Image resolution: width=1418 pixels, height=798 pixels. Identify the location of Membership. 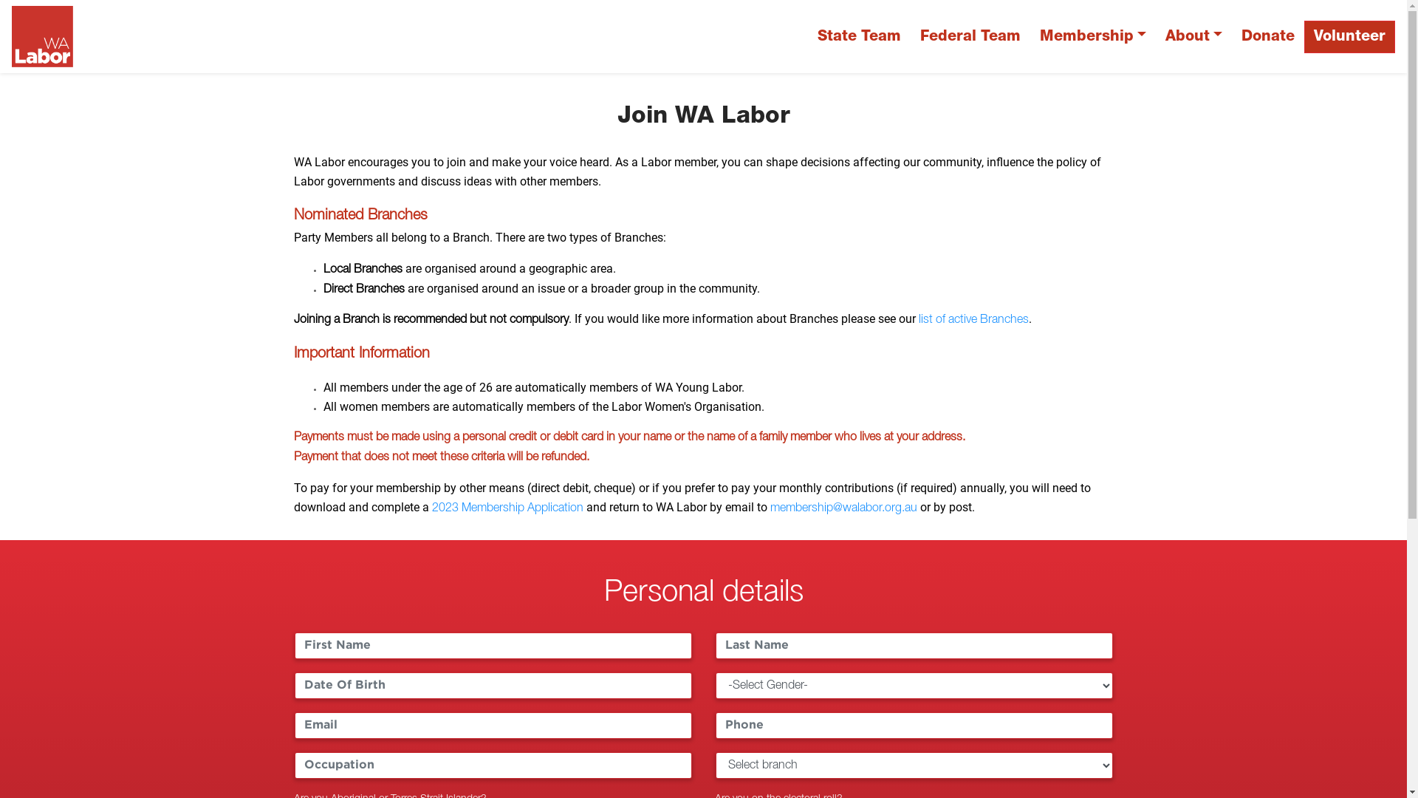
(1093, 37).